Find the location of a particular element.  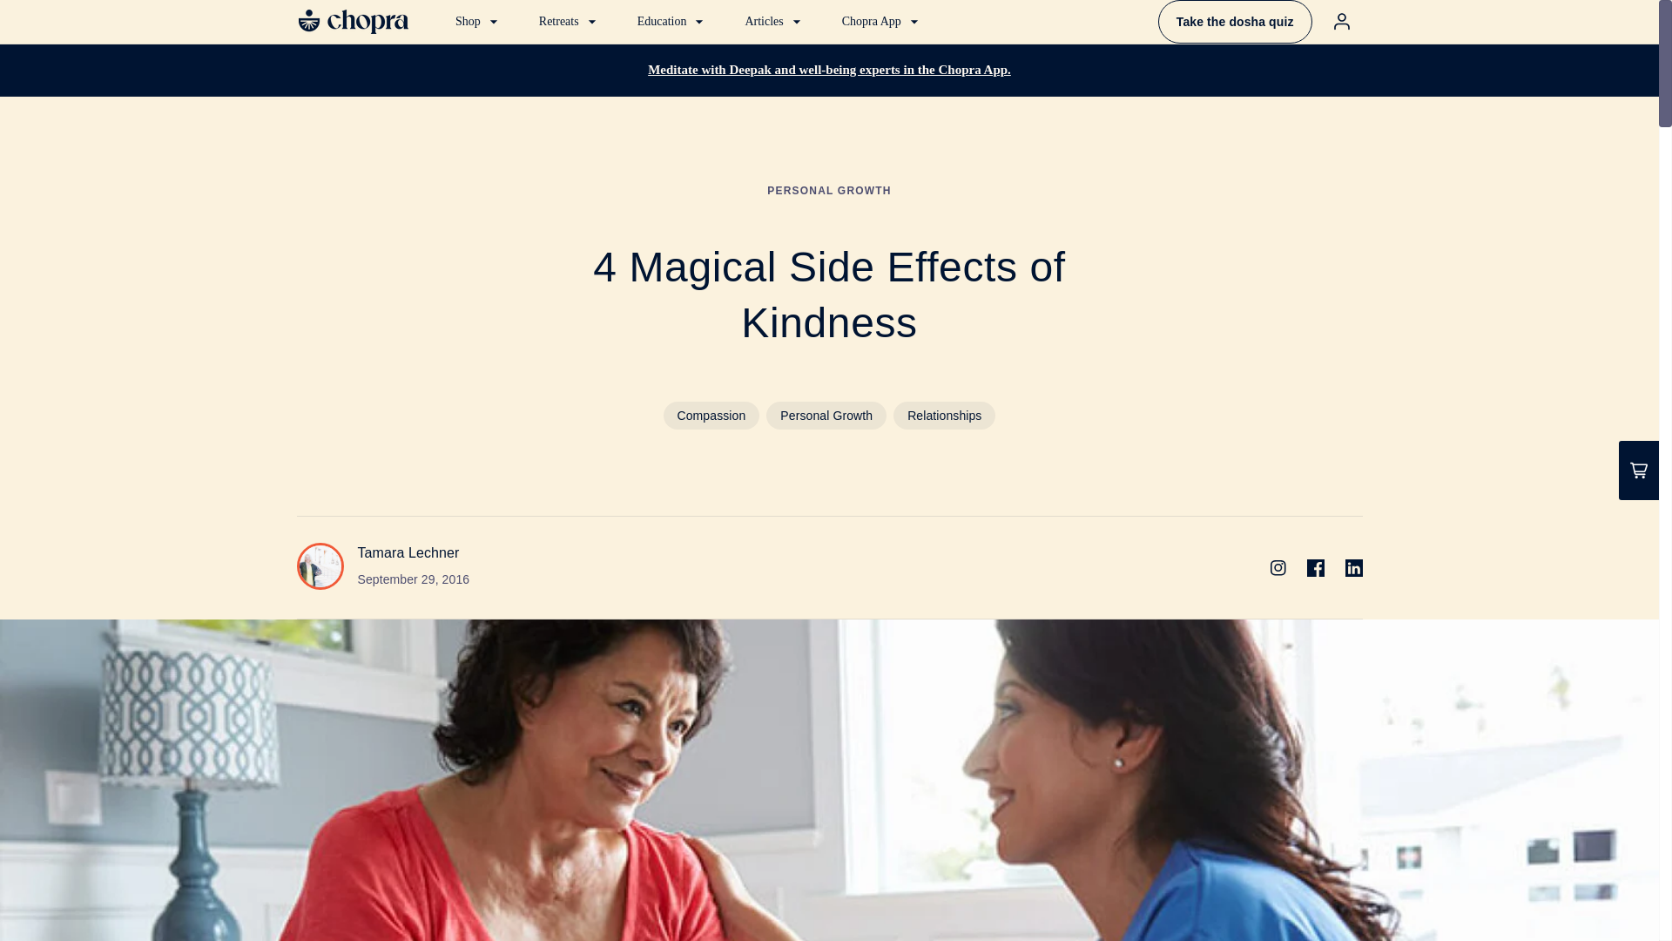

Retreats is located at coordinates (570, 21).